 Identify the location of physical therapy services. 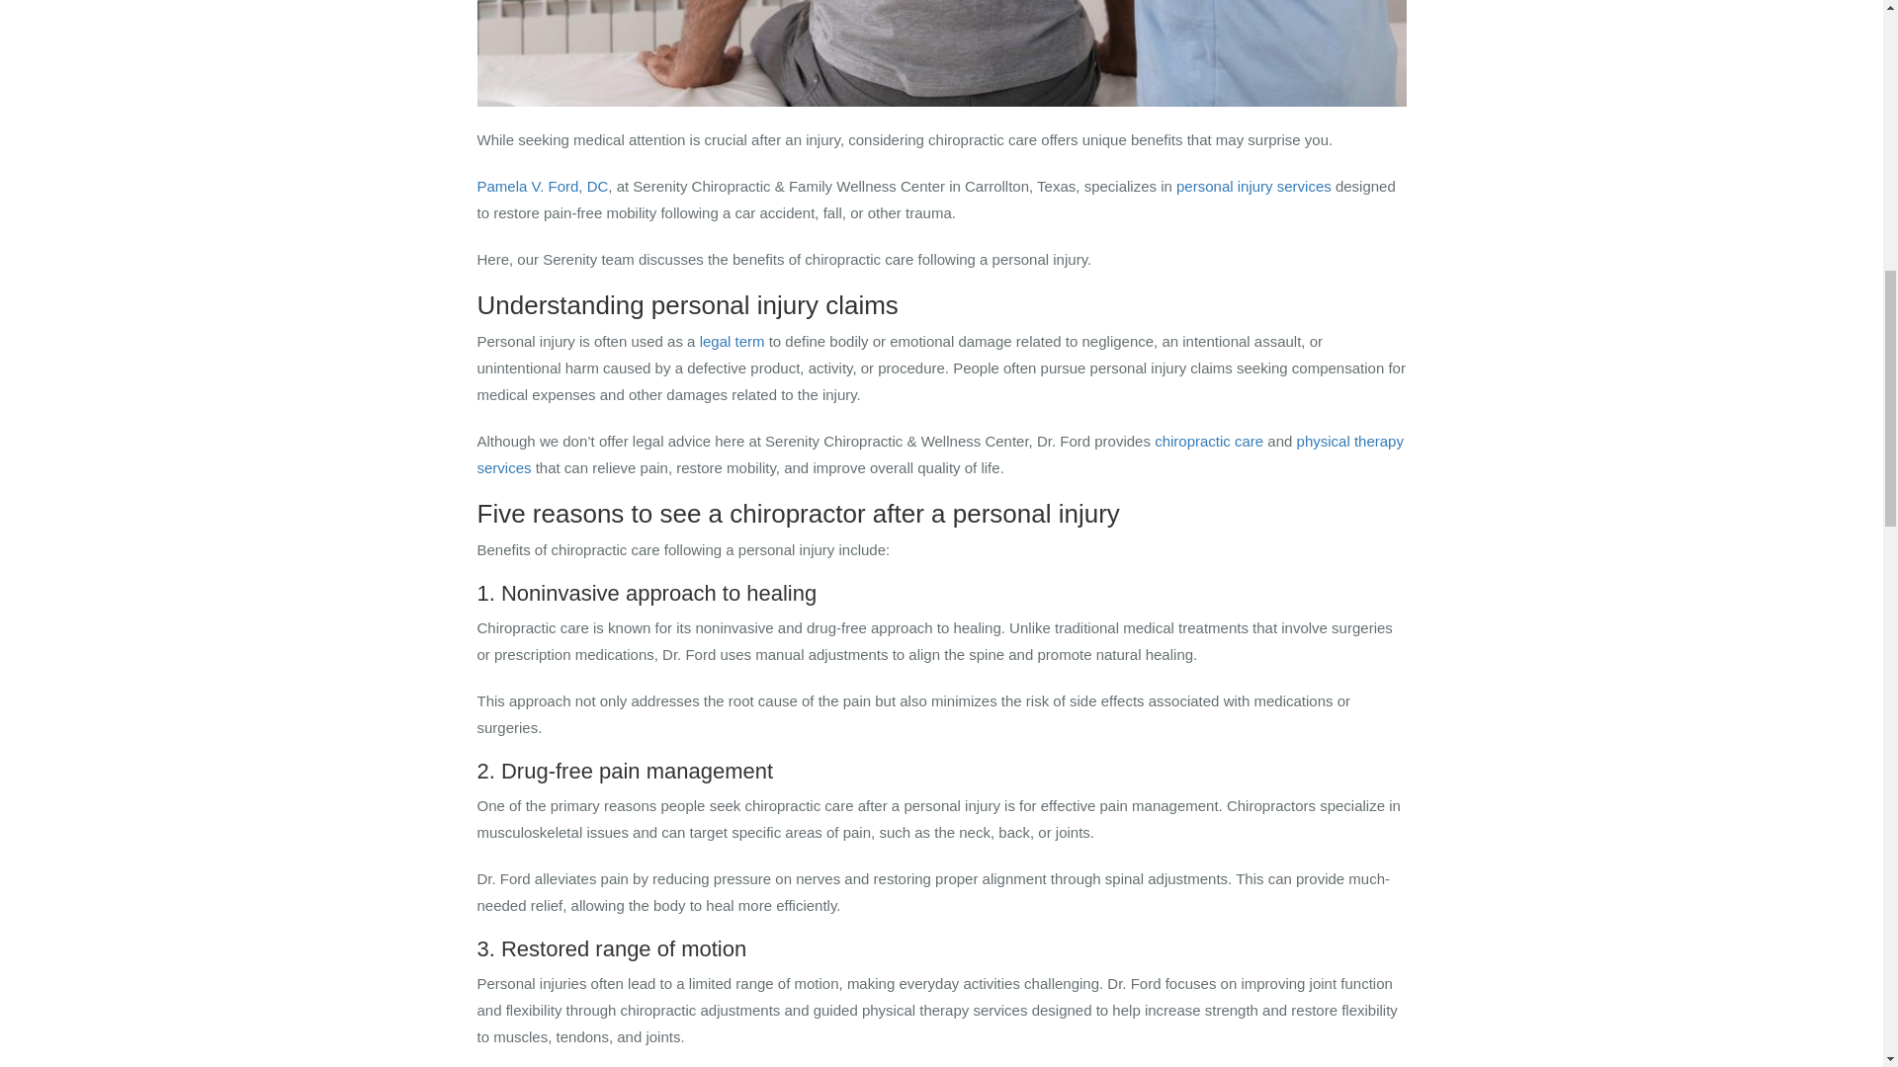
(939, 454).